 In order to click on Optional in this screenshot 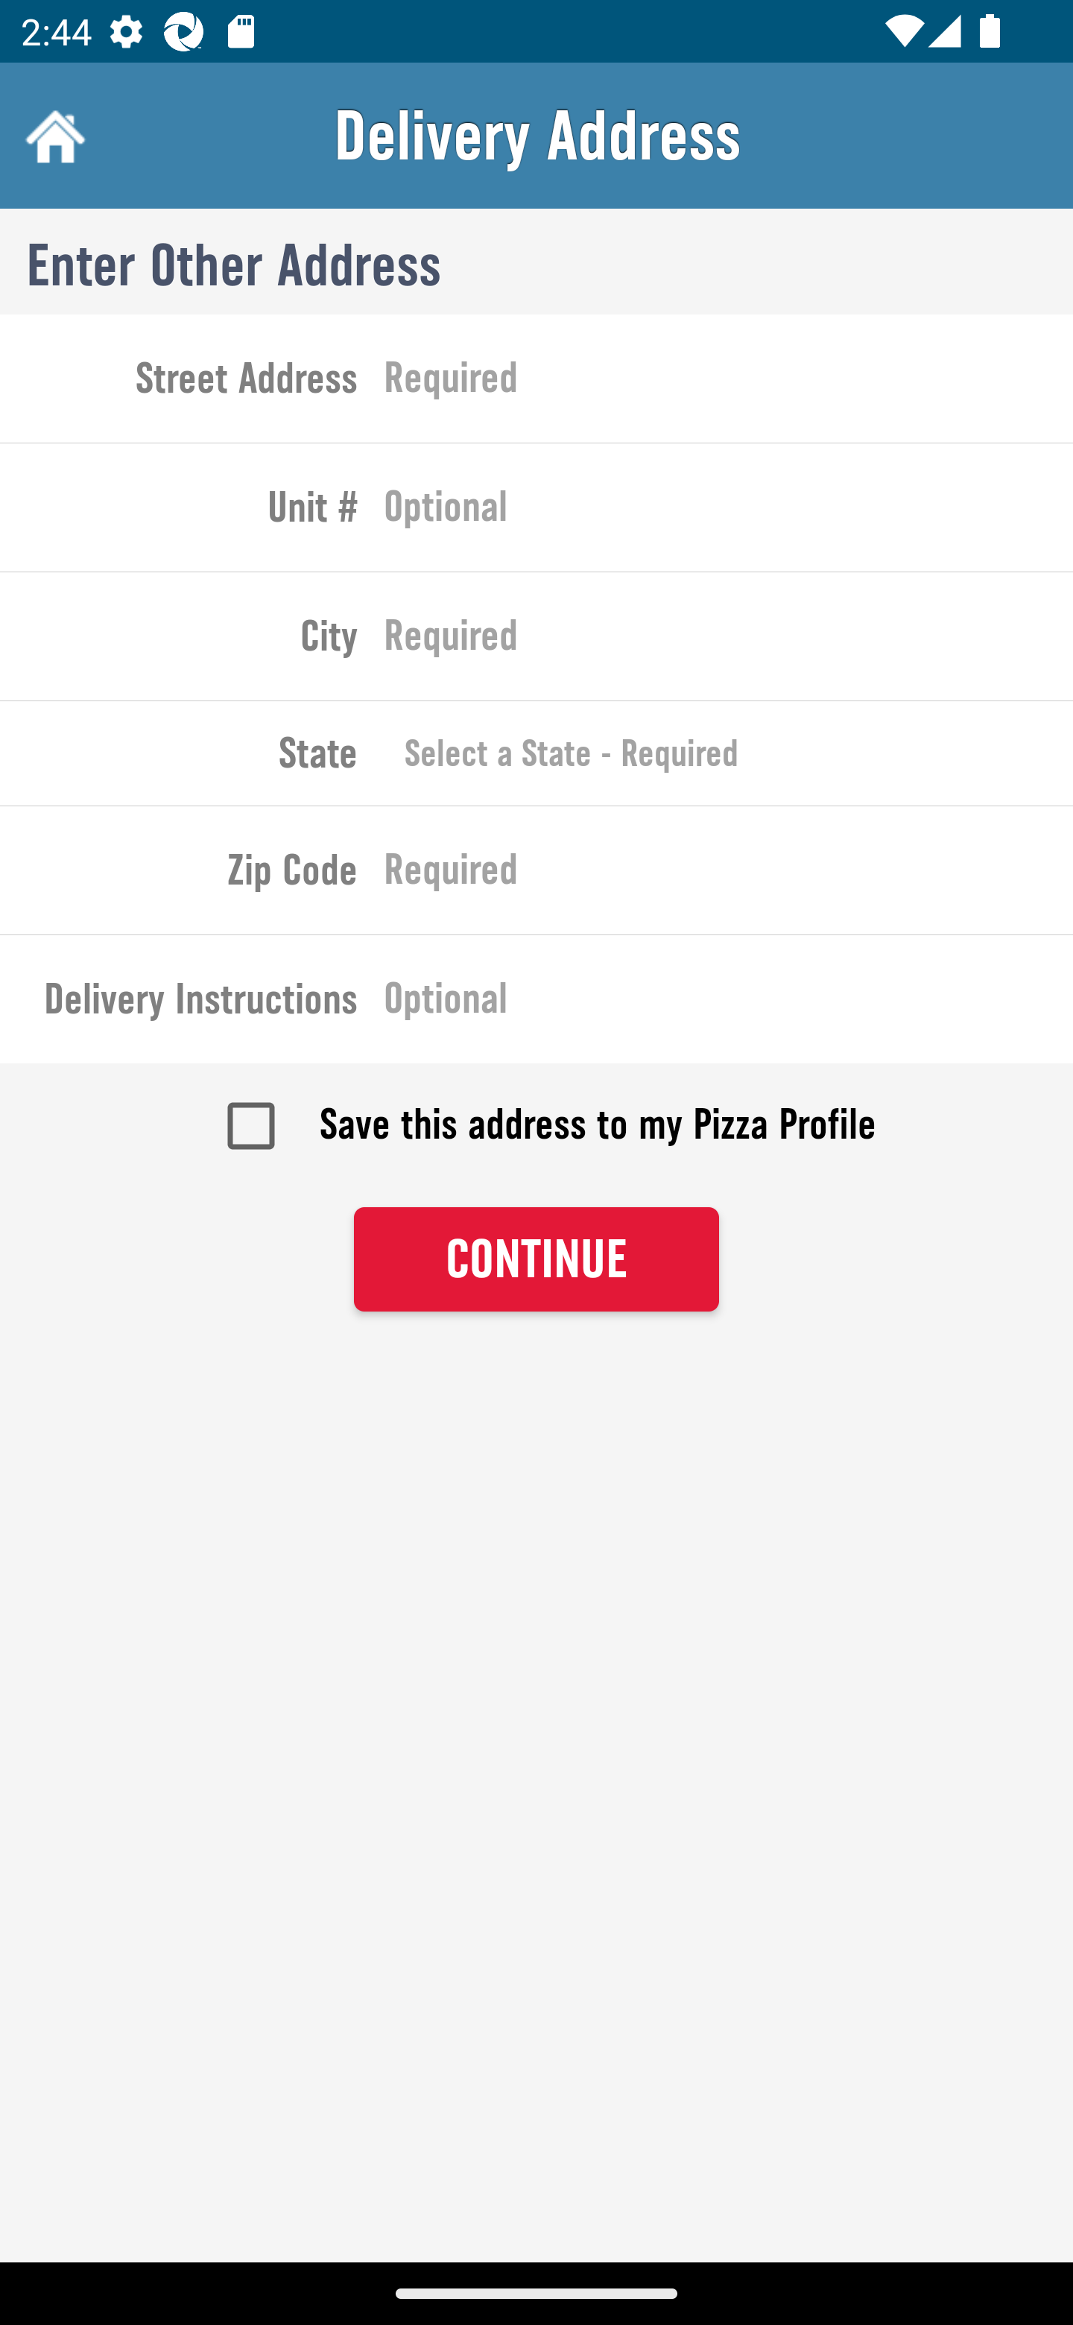, I will do `click(729, 513)`.